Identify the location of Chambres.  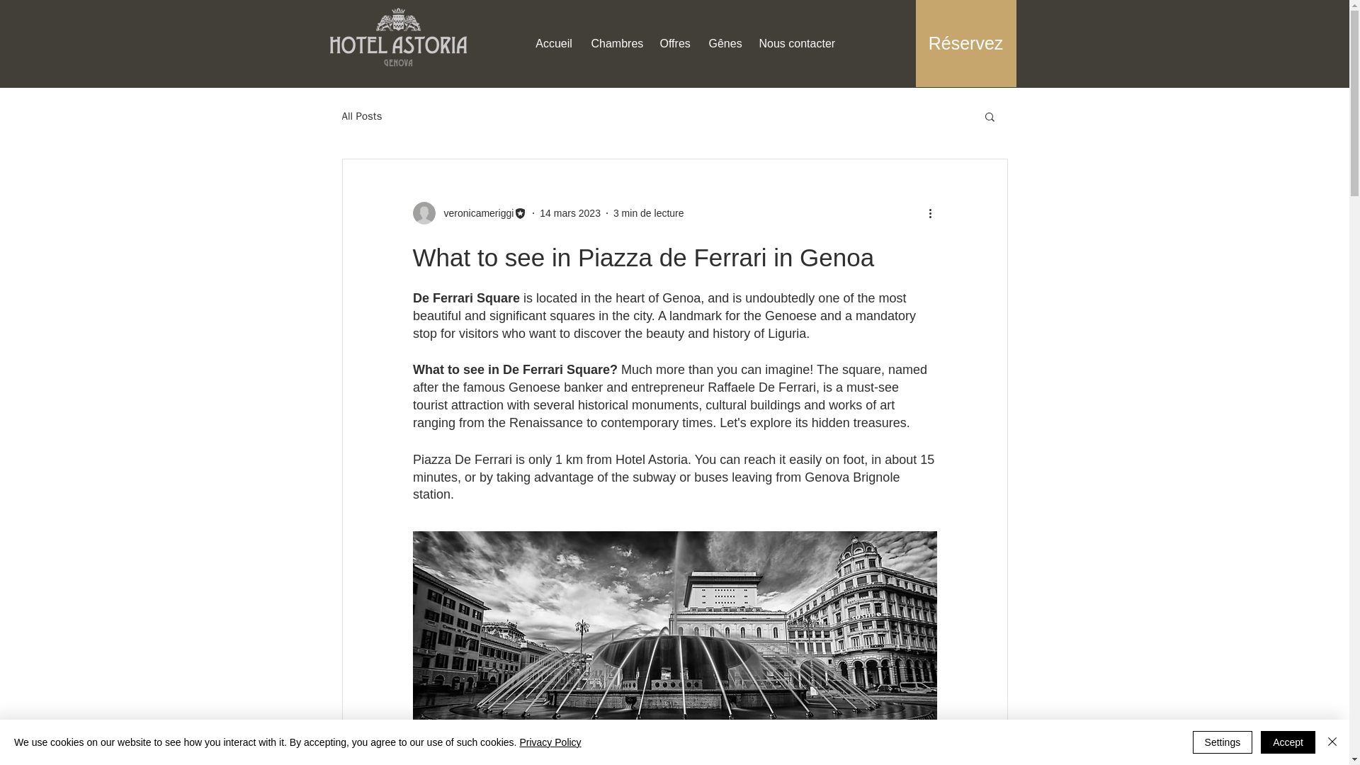
(616, 37).